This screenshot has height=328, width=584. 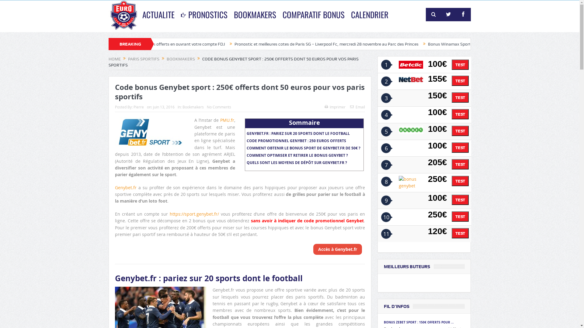 I want to click on ACTUALITE, so click(x=158, y=15).